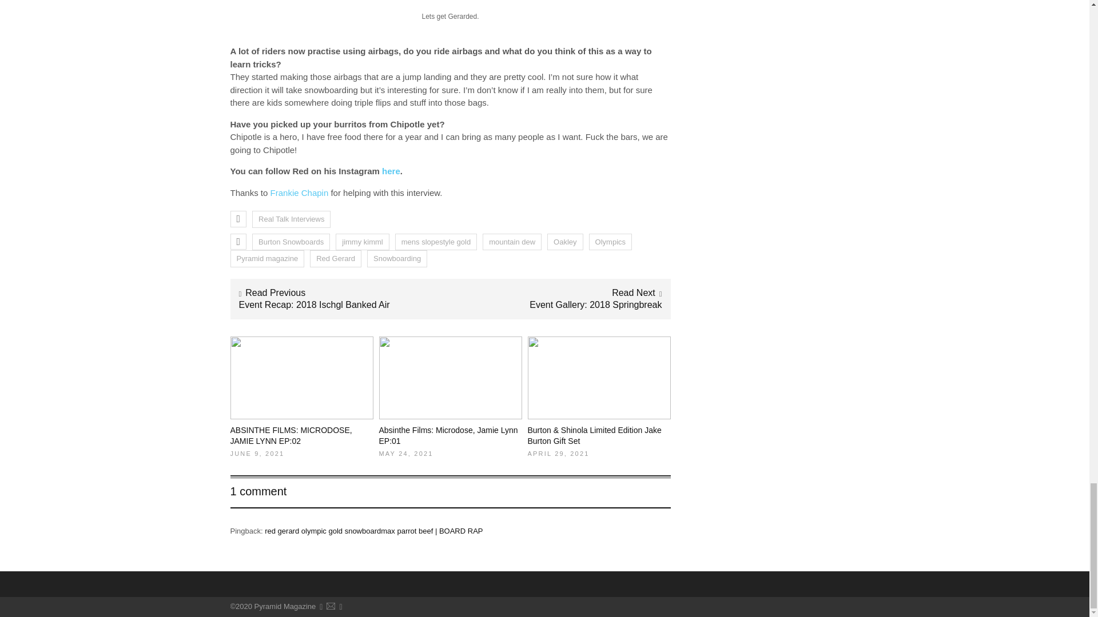 The height and width of the screenshot is (617, 1098). I want to click on jimmy kimml, so click(362, 242).